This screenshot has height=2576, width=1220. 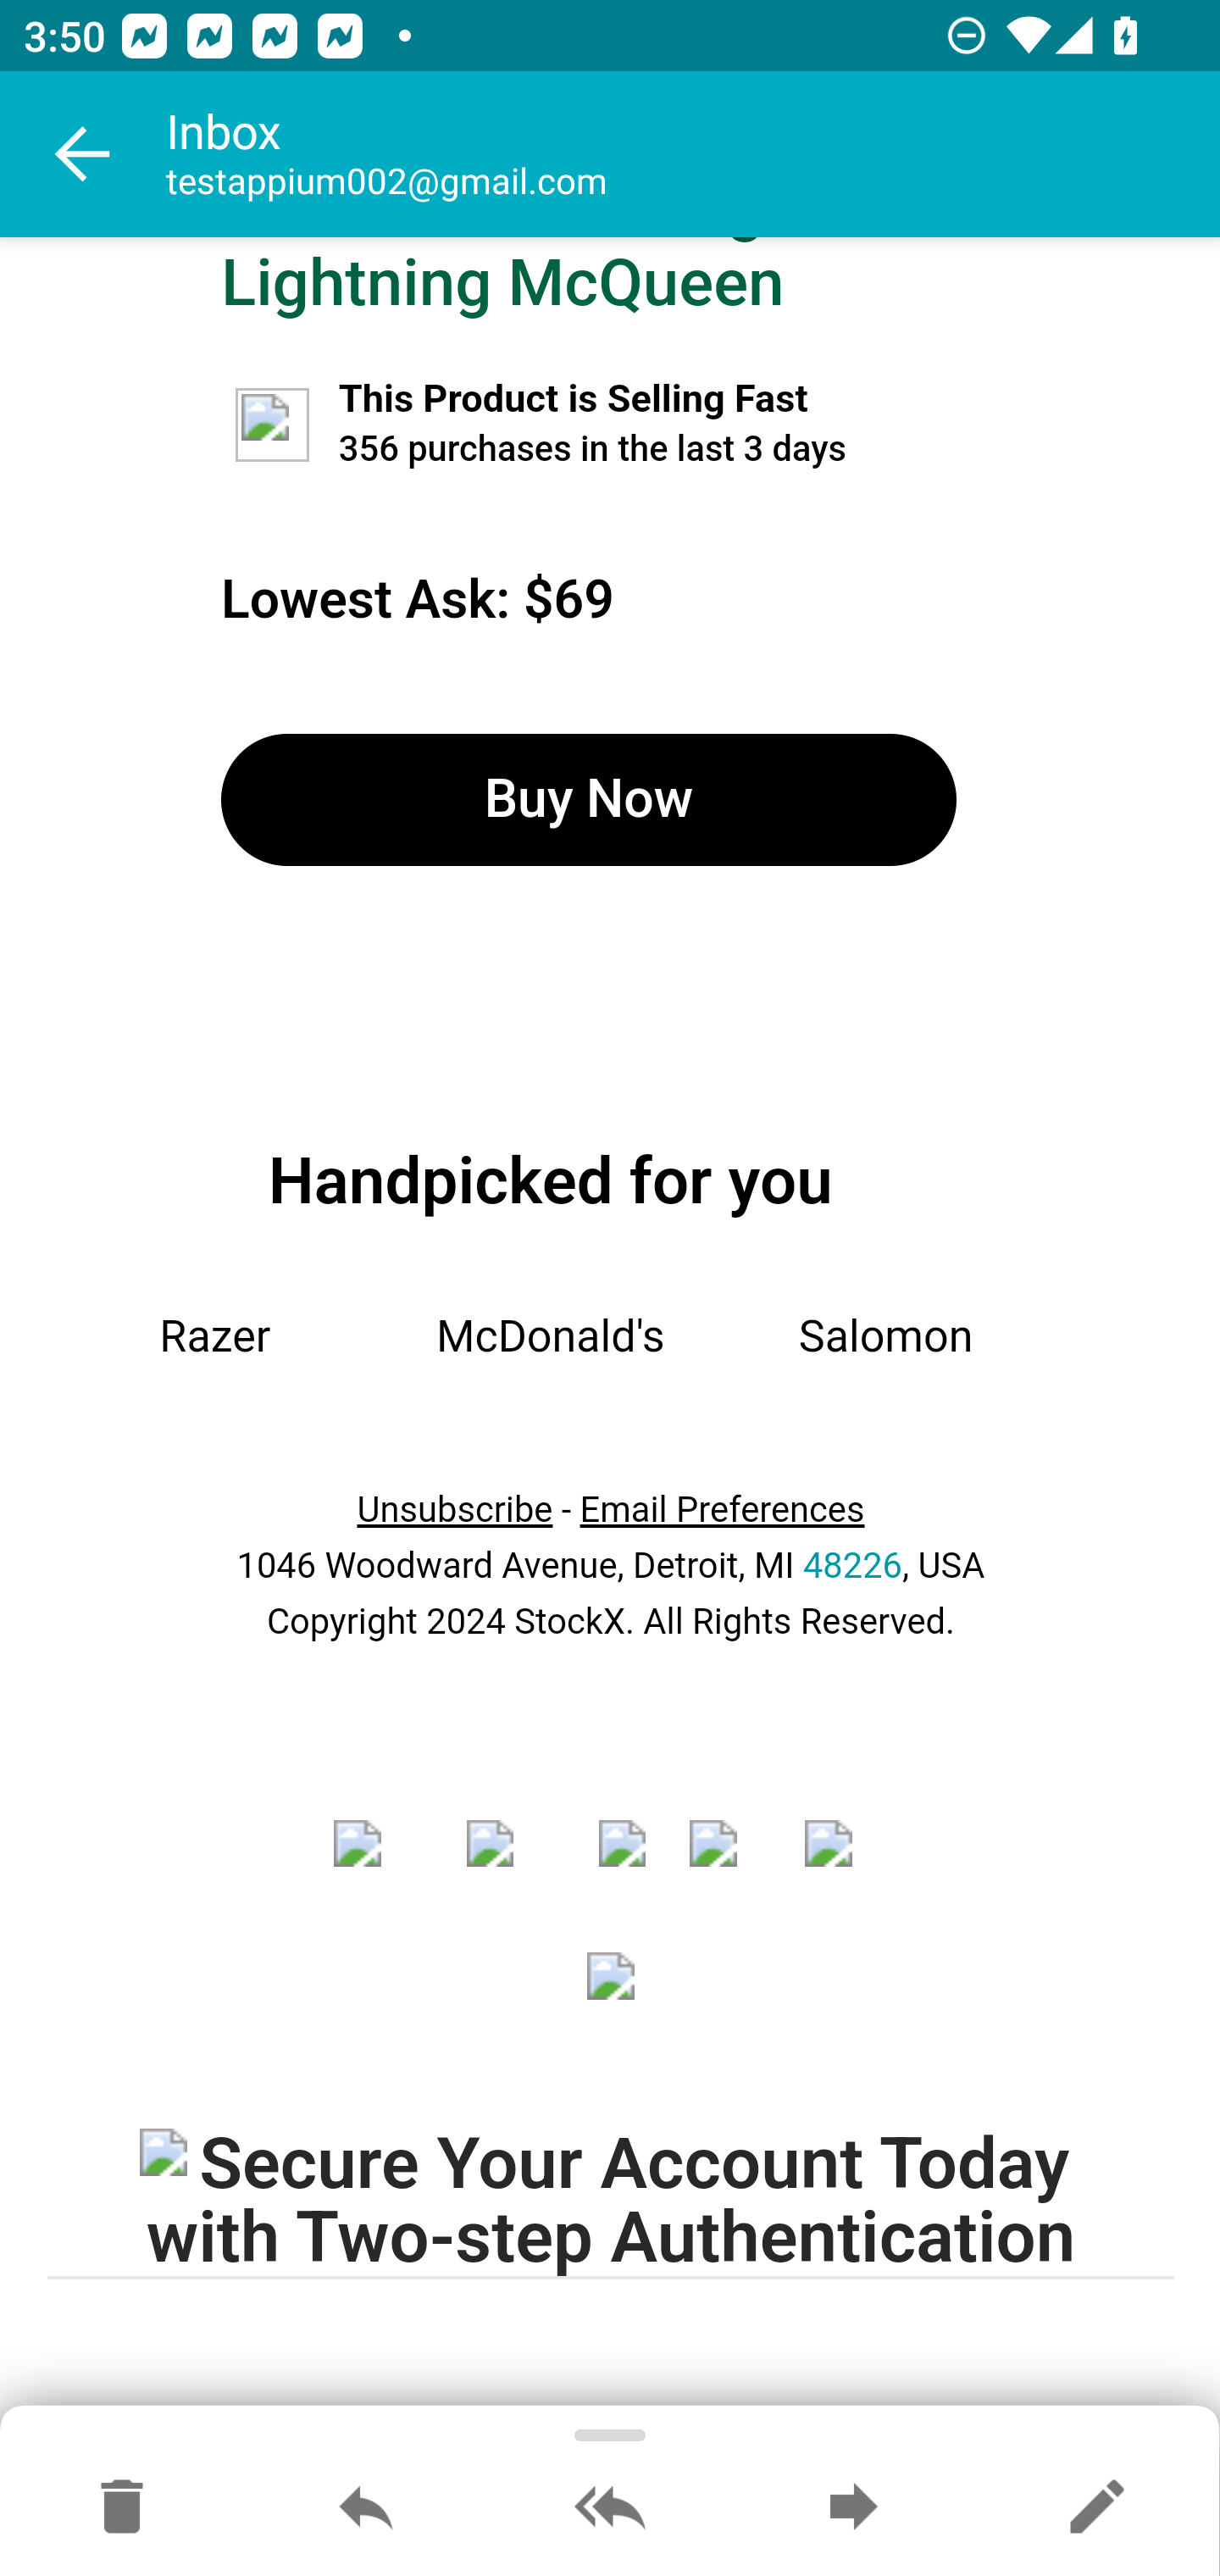 I want to click on Email Preferences, so click(x=722, y=1510).